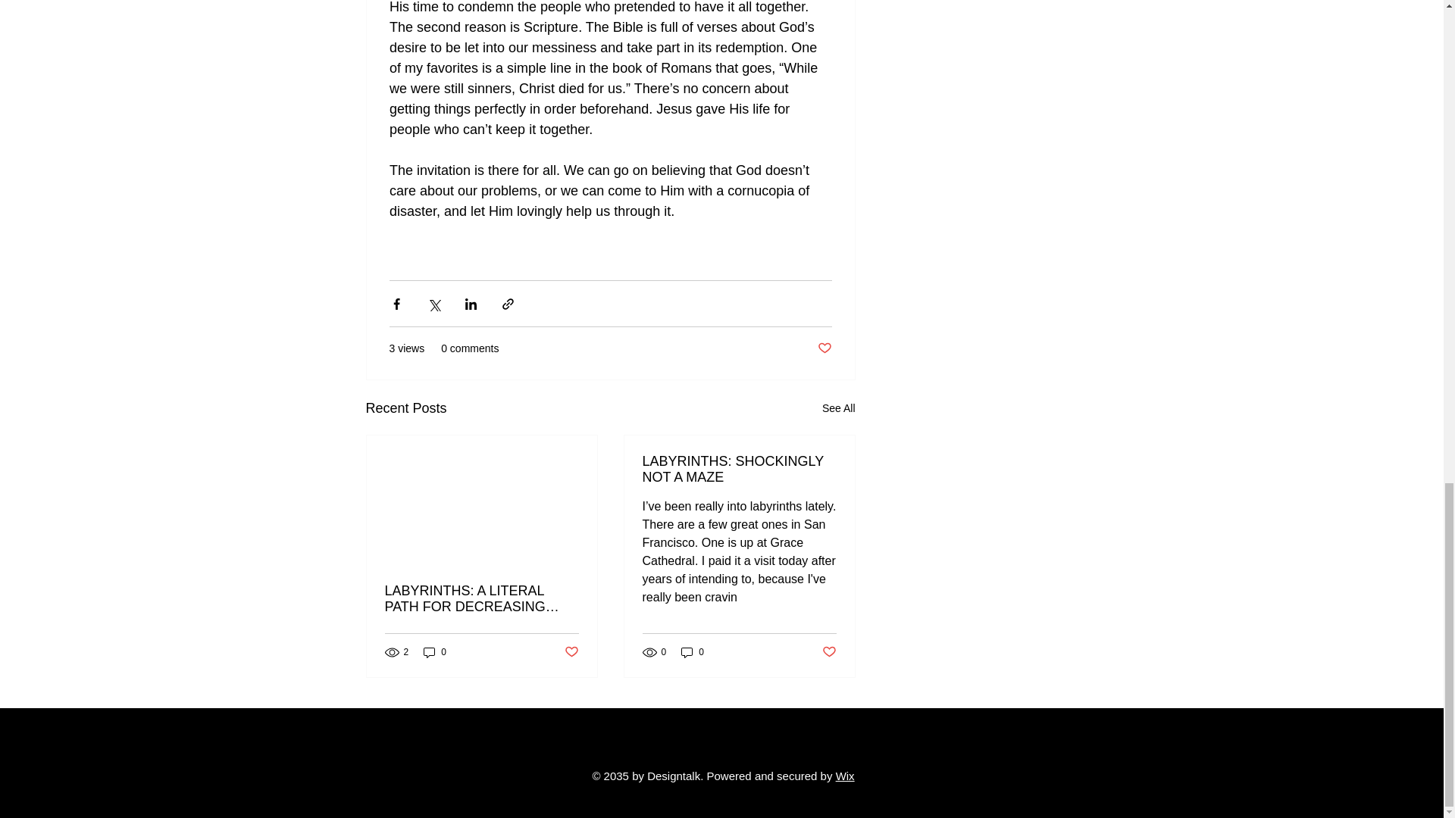 The image size is (1455, 818). Describe the element at coordinates (571, 652) in the screenshot. I see `Post not marked as liked` at that location.